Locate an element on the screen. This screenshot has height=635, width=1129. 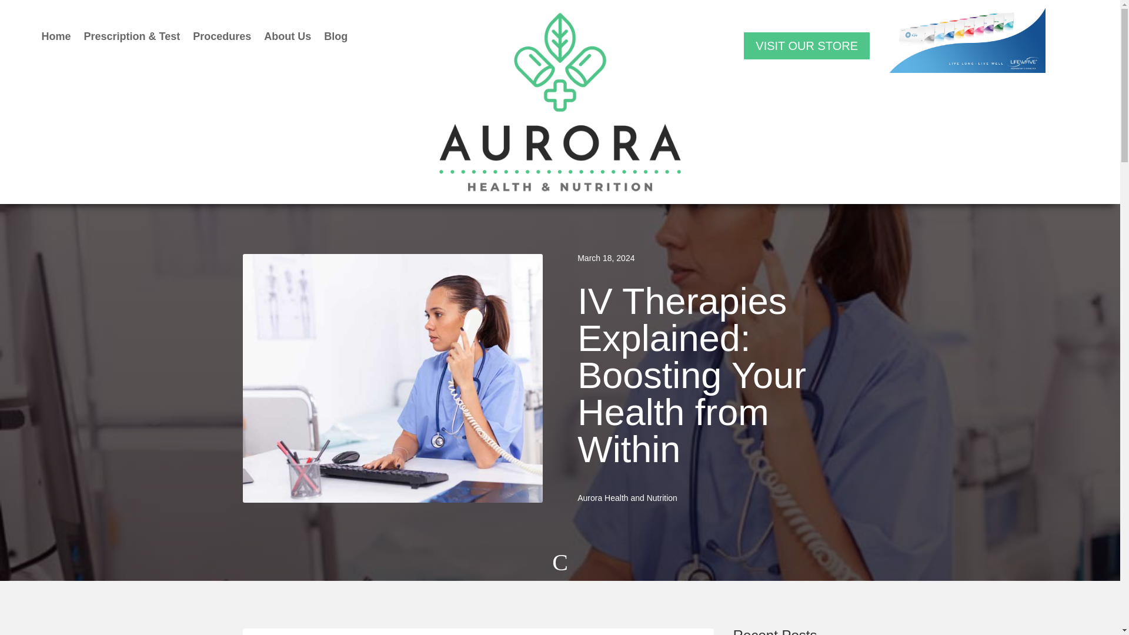
About Us is located at coordinates (288, 39).